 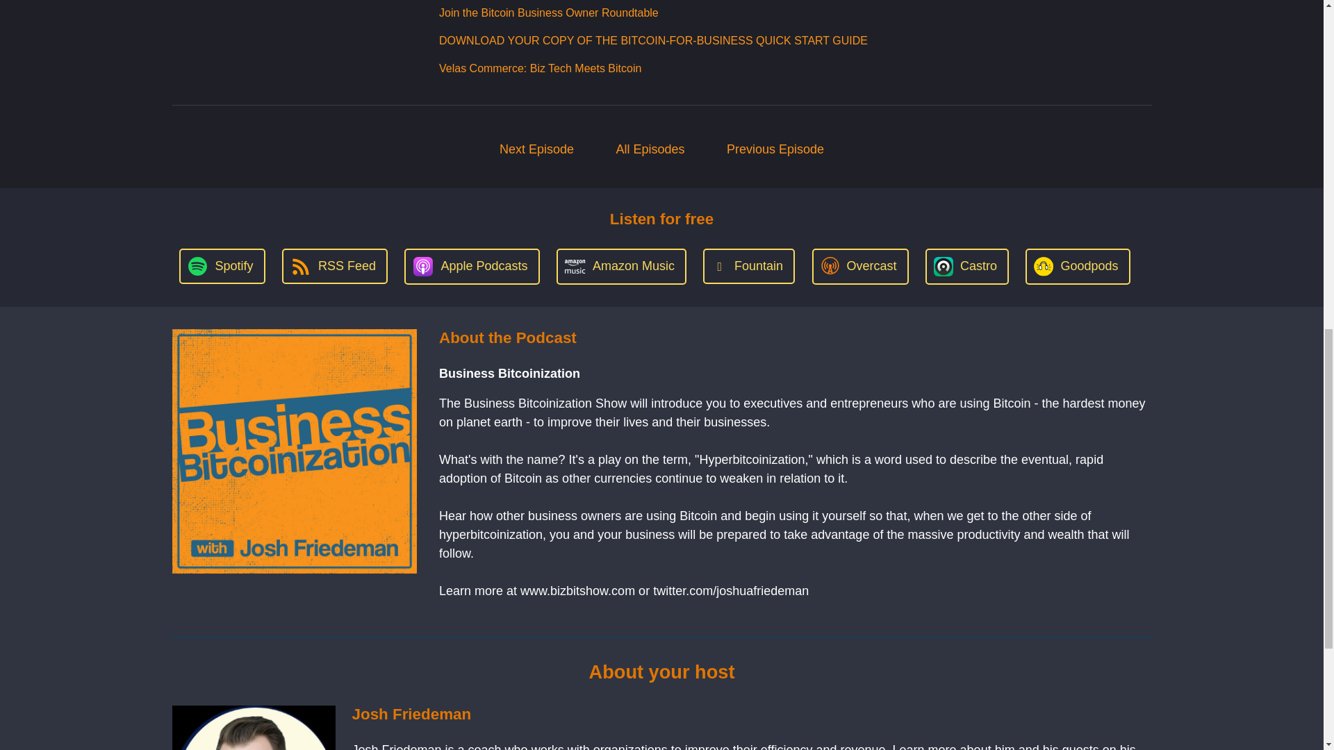 What do you see at coordinates (1078, 267) in the screenshot?
I see `Goodpods` at bounding box center [1078, 267].